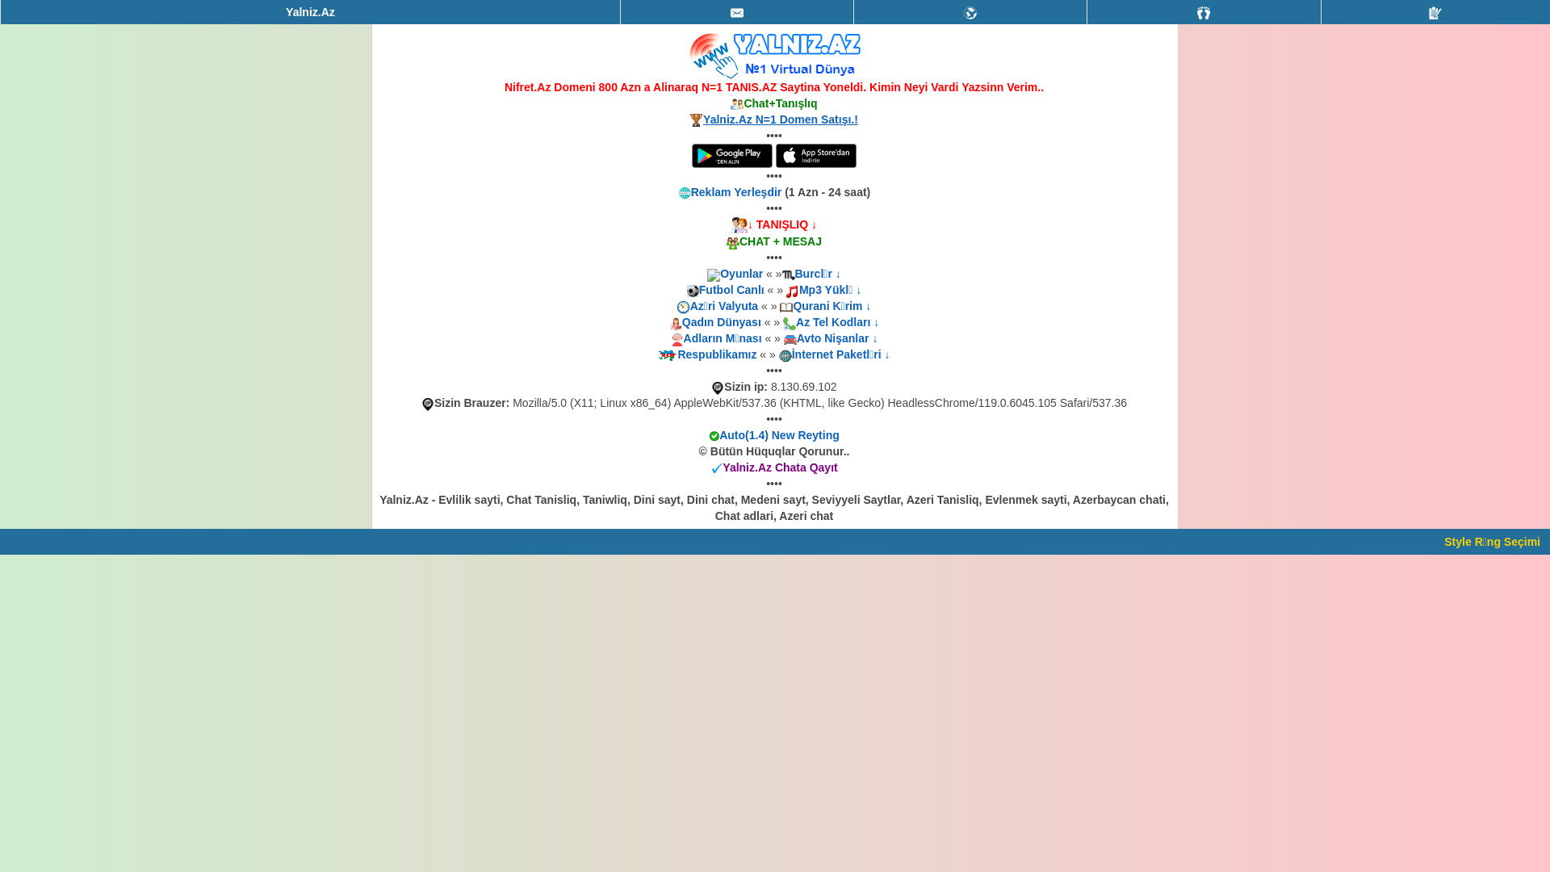  Describe the element at coordinates (780, 241) in the screenshot. I see `CHAT + MESAJ` at that location.